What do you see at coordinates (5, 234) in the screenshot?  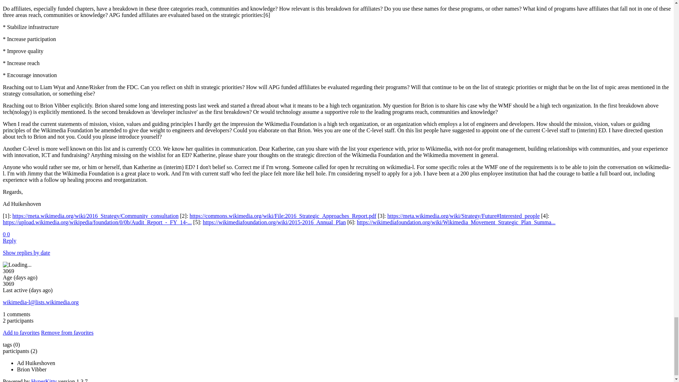 I see `You must be logged-in to vote.` at bounding box center [5, 234].